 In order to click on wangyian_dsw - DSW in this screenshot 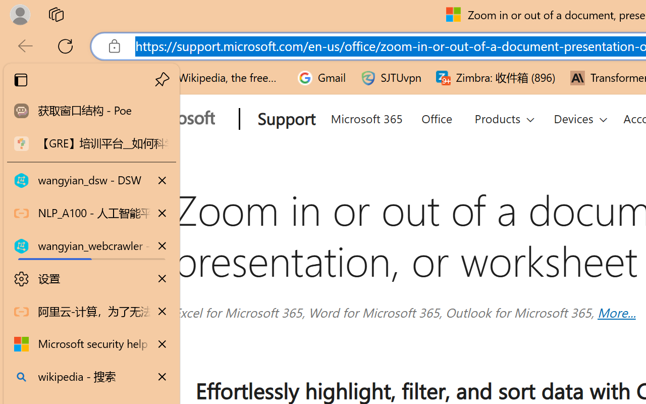, I will do `click(92, 181)`.